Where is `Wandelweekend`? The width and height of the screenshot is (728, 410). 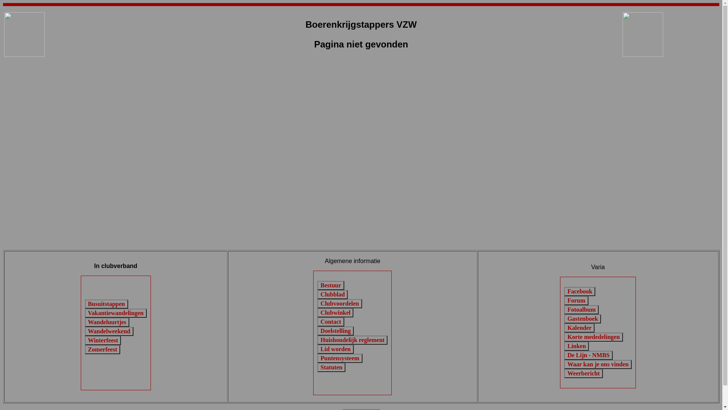 Wandelweekend is located at coordinates (109, 331).